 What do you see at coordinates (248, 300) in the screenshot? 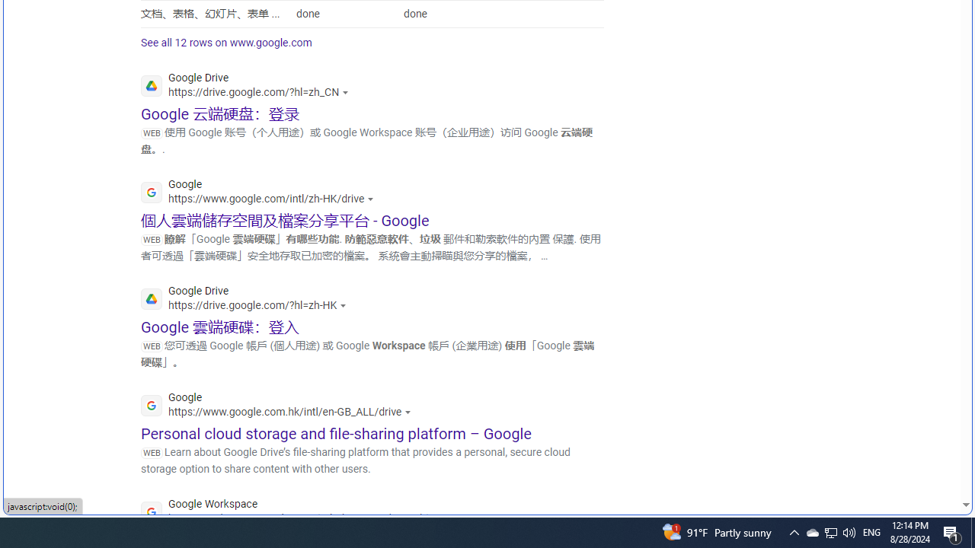
I see `Google Drive` at bounding box center [248, 300].